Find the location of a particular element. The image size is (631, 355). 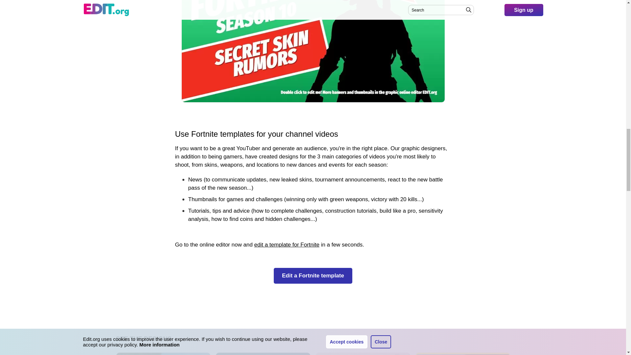

Edit a Fortnite template is located at coordinates (313, 275).